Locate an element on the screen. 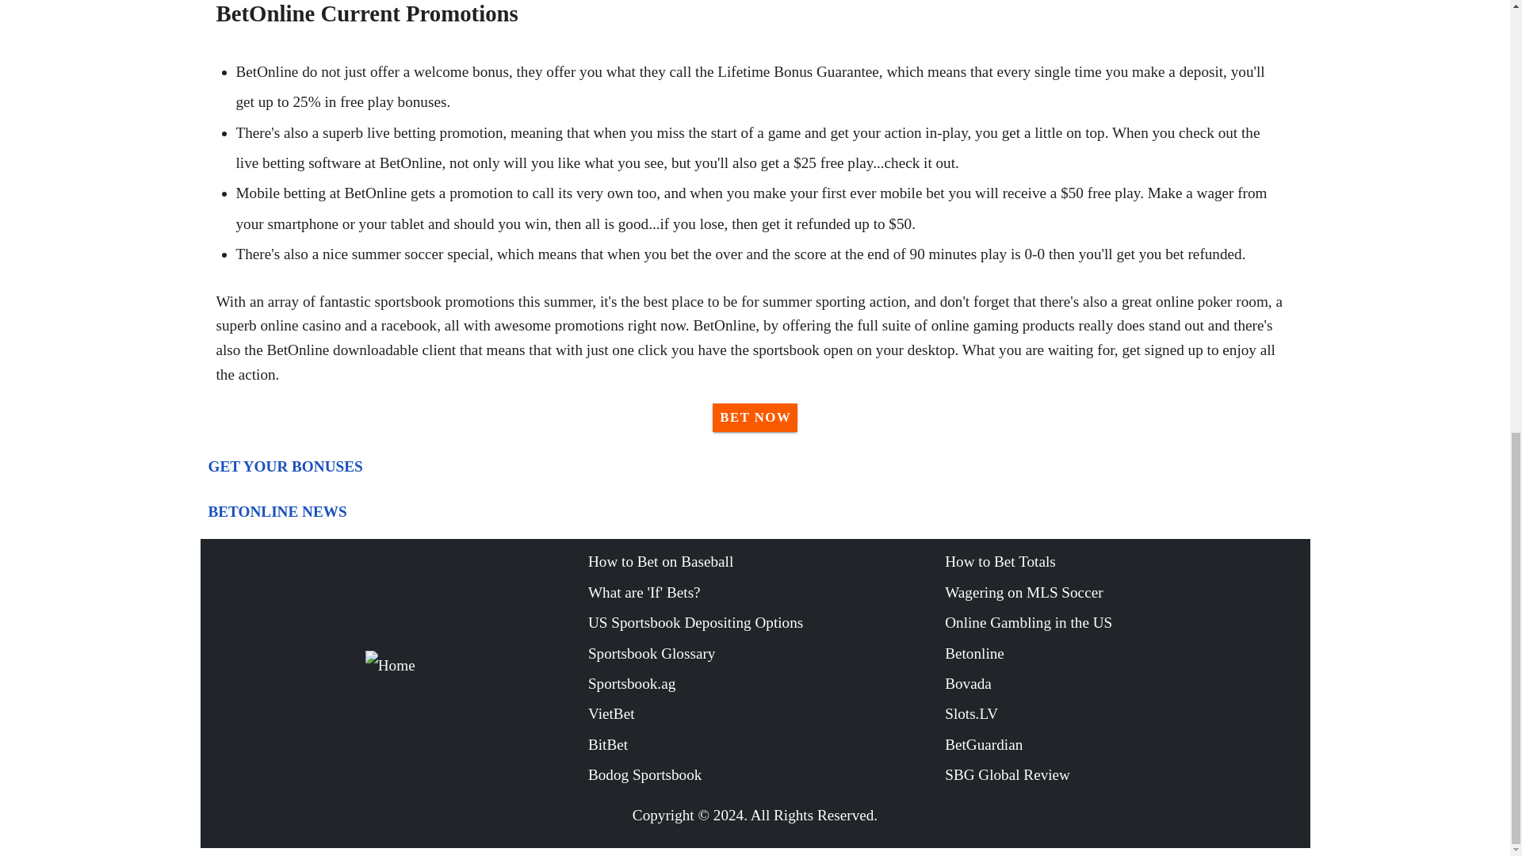 The width and height of the screenshot is (1522, 856). VietBet is located at coordinates (766, 714).